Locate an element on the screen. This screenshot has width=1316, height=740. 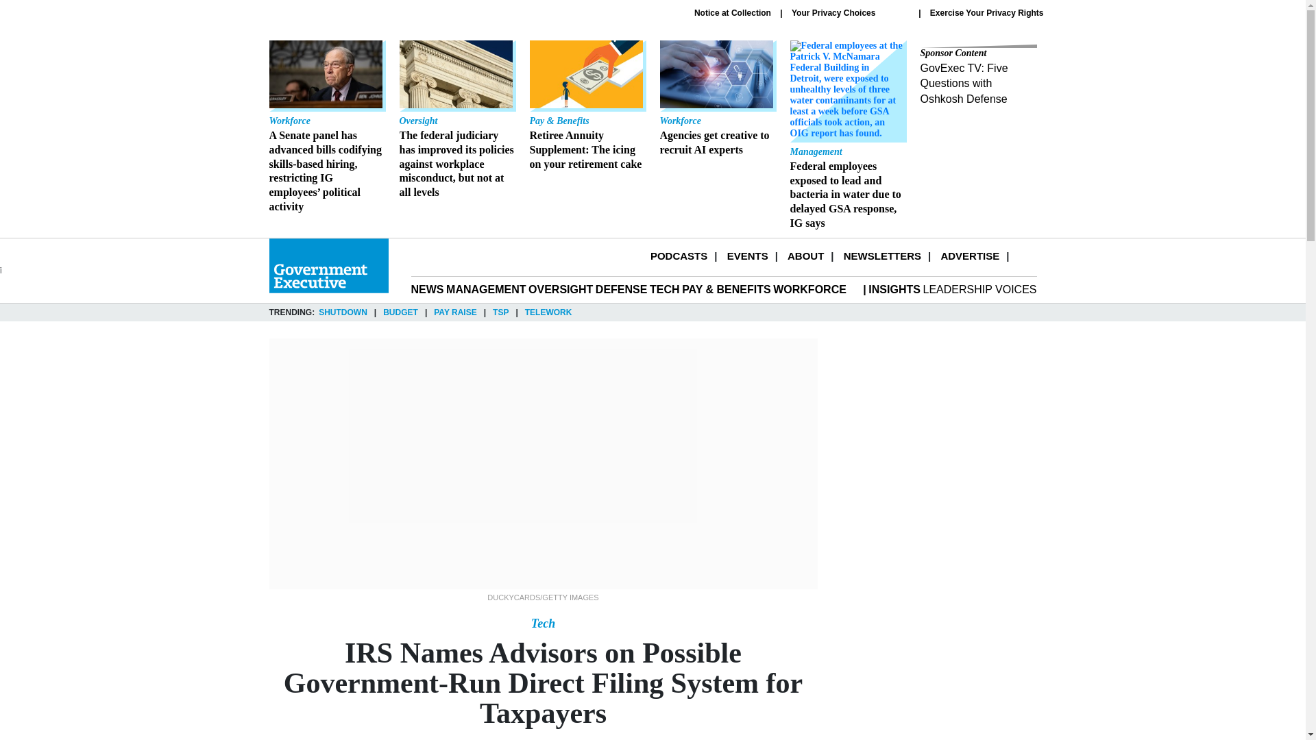
Exercise Your Privacy Rights is located at coordinates (987, 12).